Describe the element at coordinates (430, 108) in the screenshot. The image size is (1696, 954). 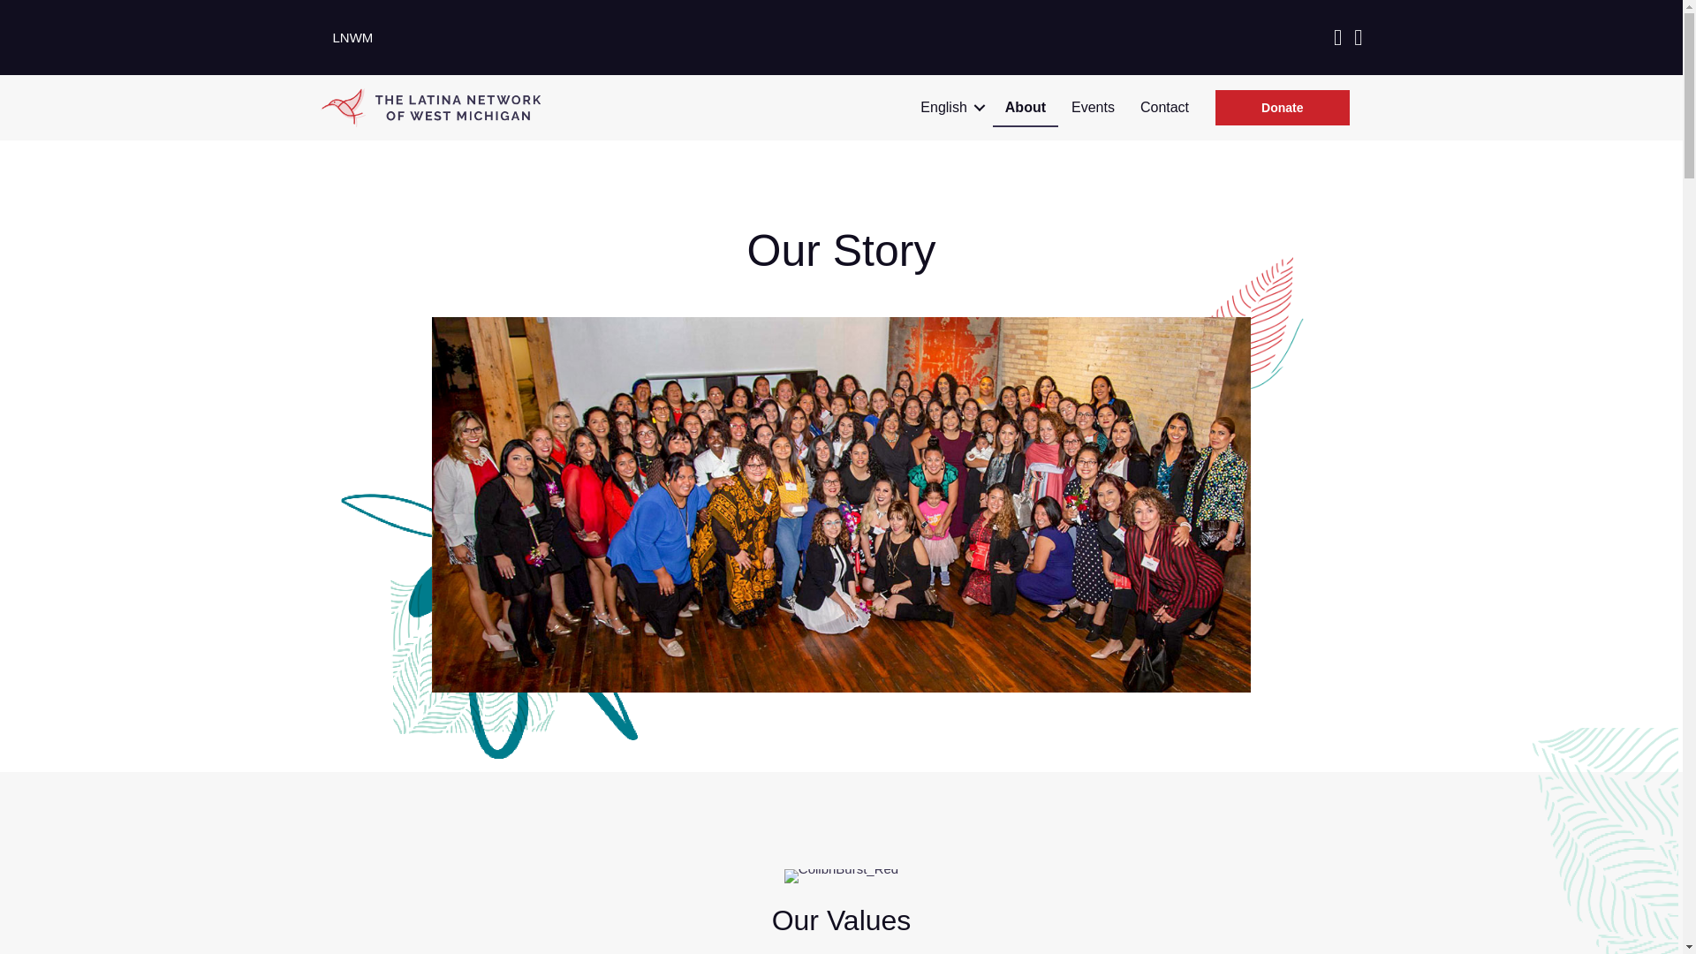
I see `Group 5` at that location.